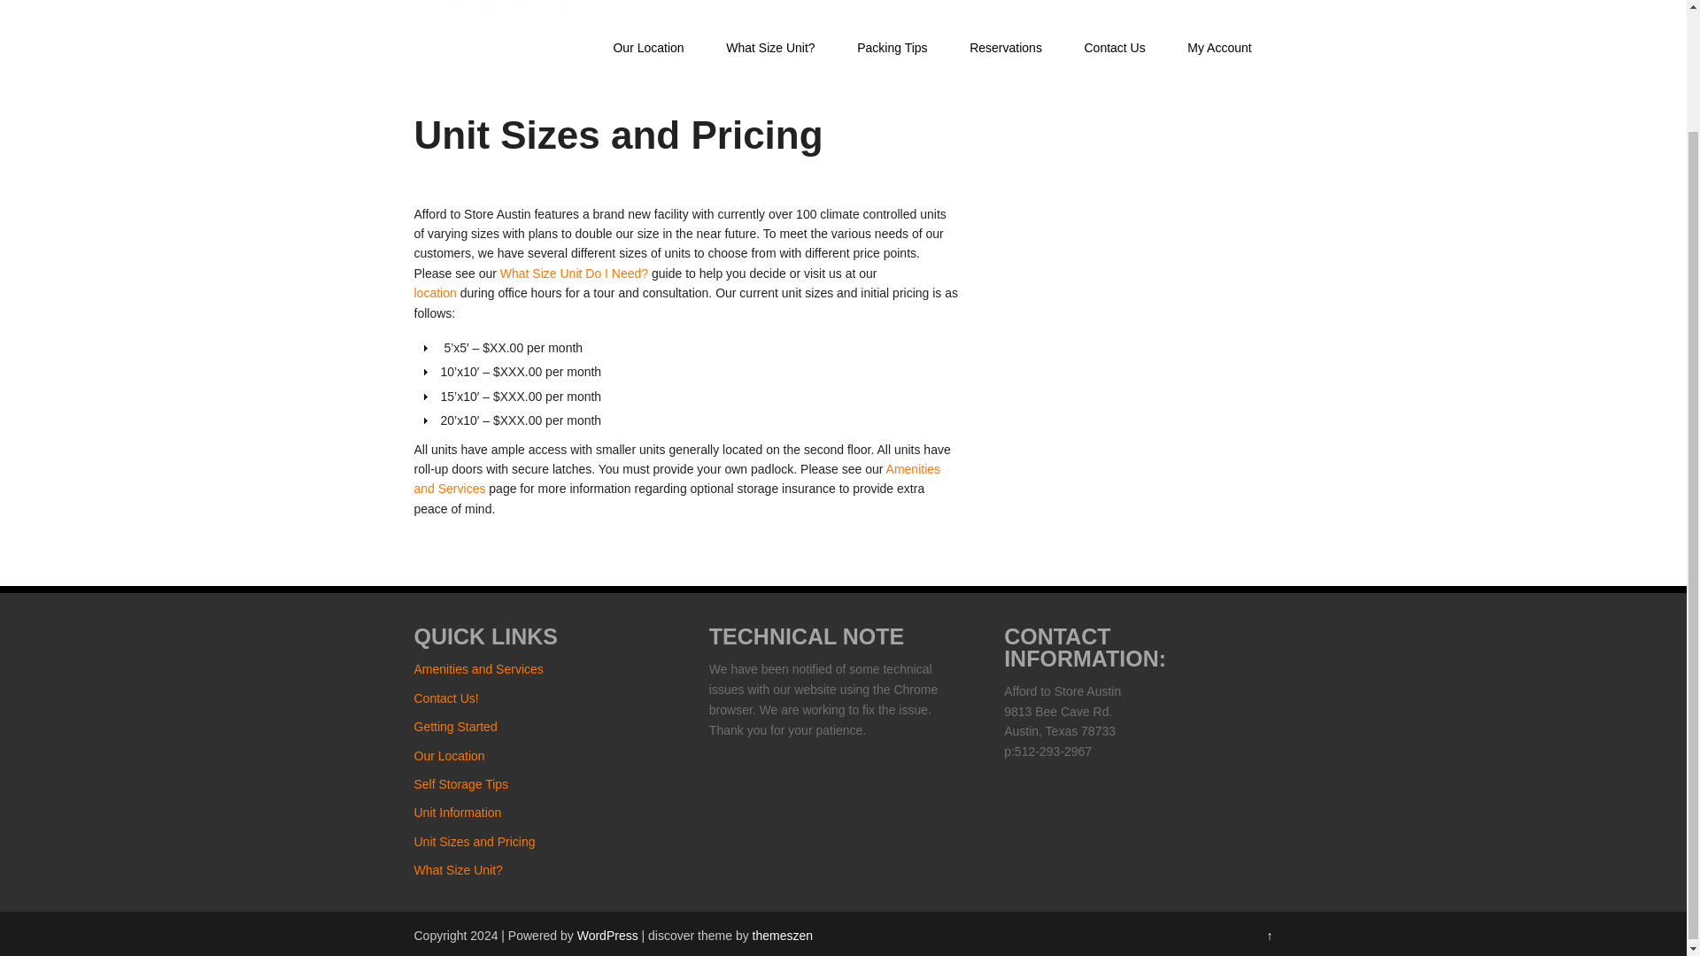 The image size is (1700, 956). I want to click on Our Location, so click(450, 755).